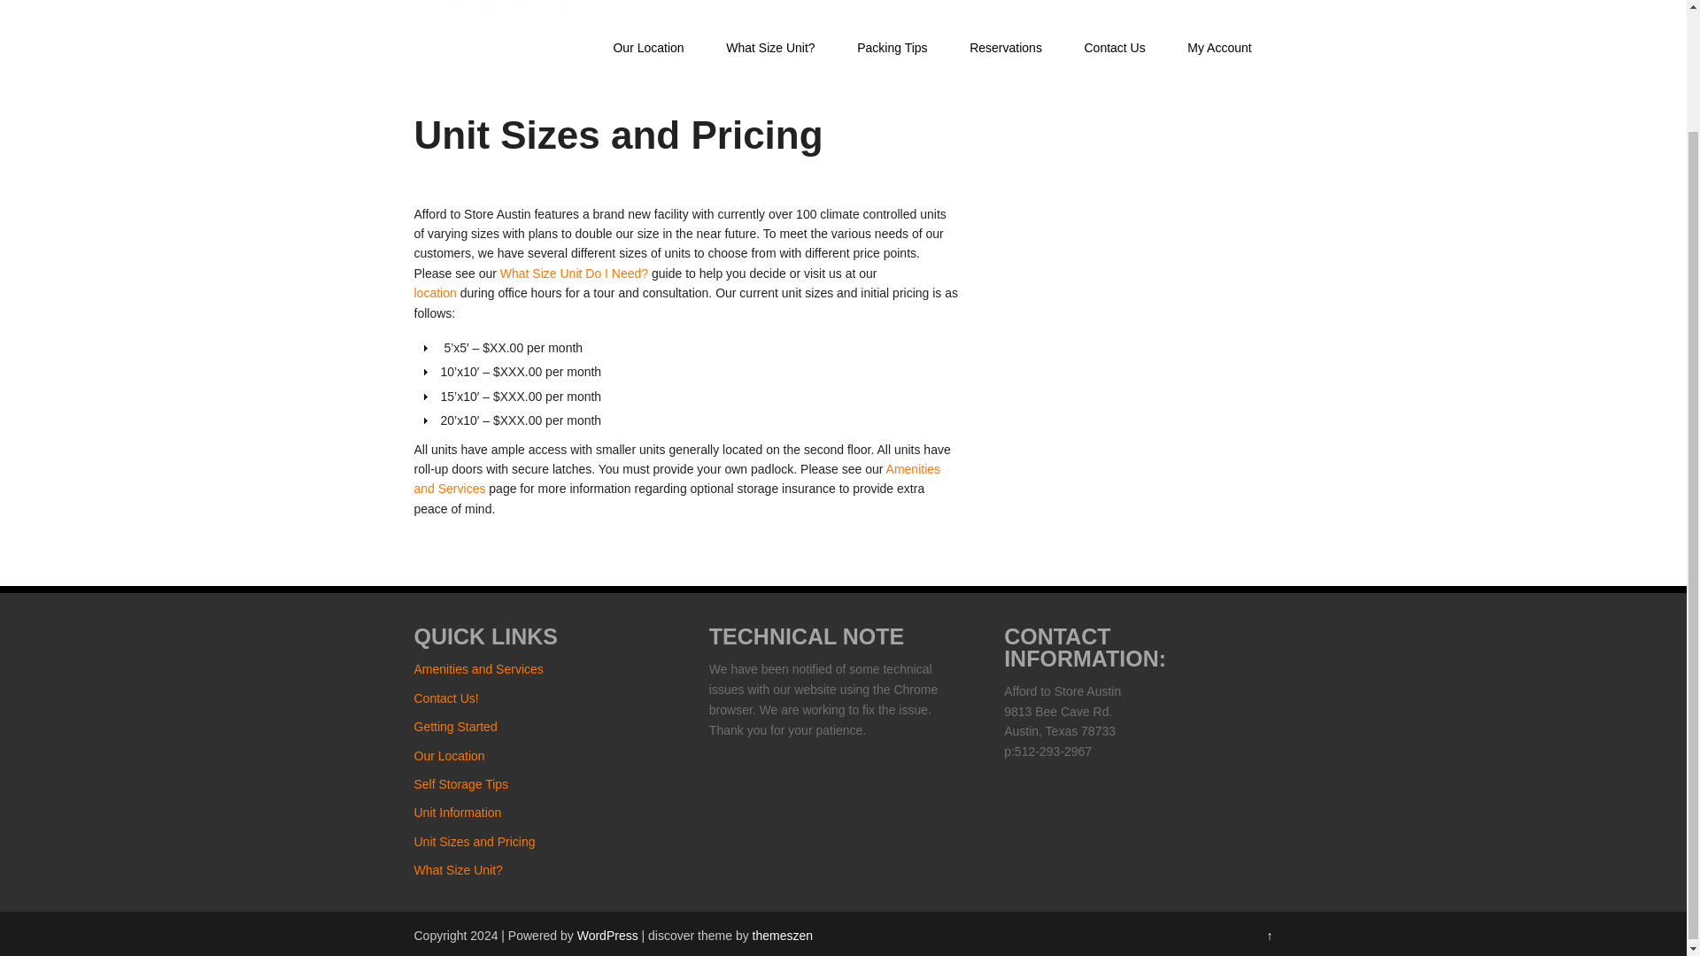 The image size is (1700, 956). I want to click on Our Location, so click(450, 755).